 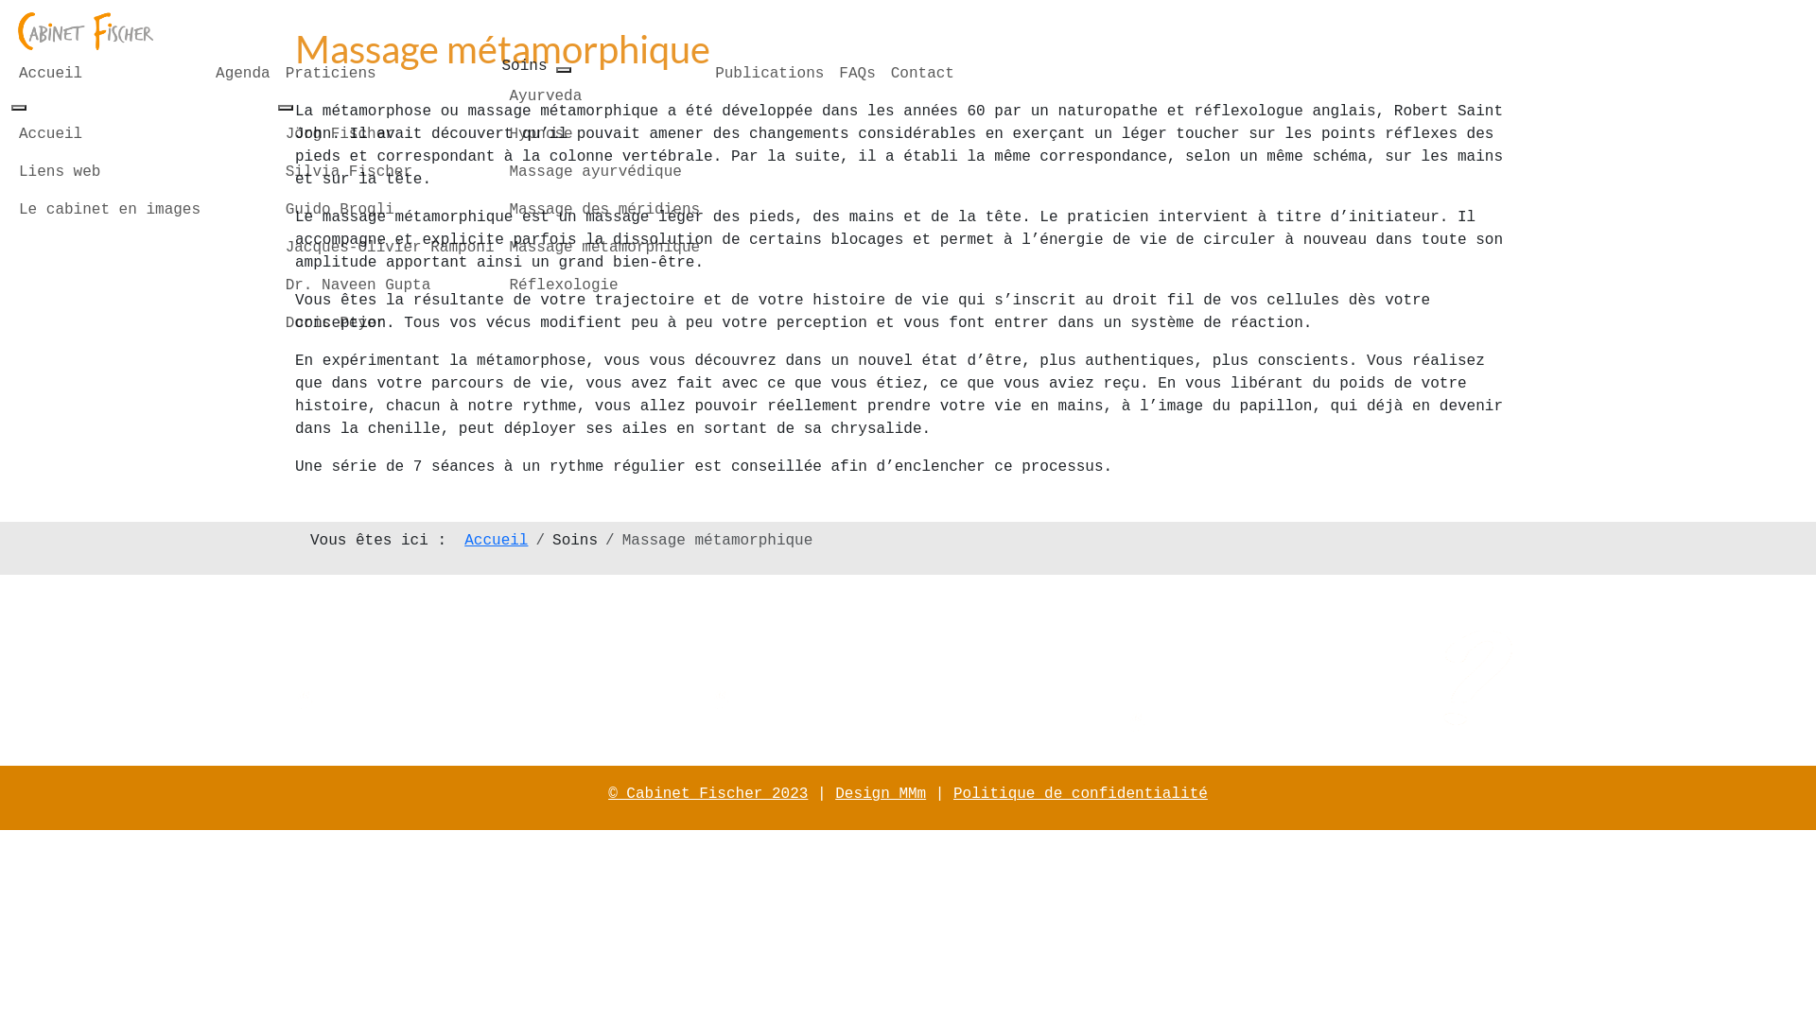 I want to click on Accueil, so click(x=110, y=74).